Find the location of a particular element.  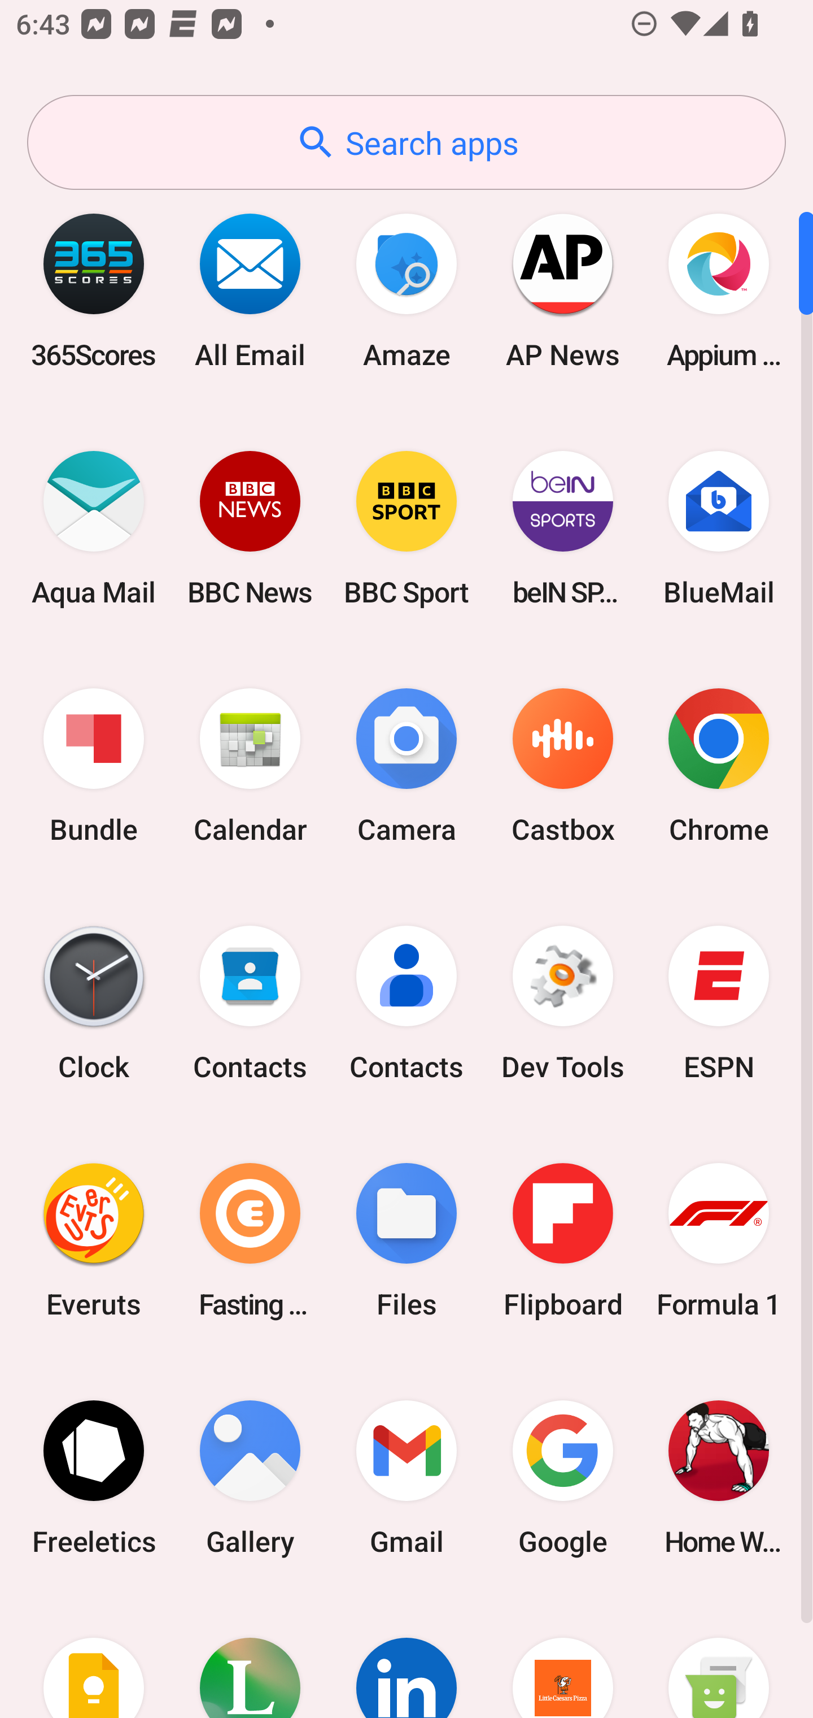

ESPN is located at coordinates (719, 1003).